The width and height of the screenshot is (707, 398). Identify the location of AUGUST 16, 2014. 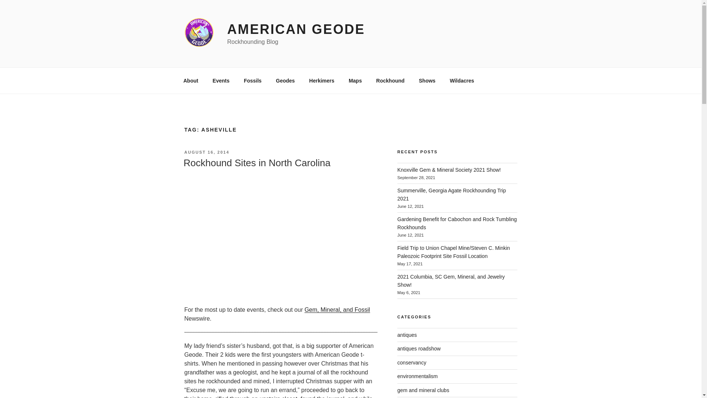
(206, 152).